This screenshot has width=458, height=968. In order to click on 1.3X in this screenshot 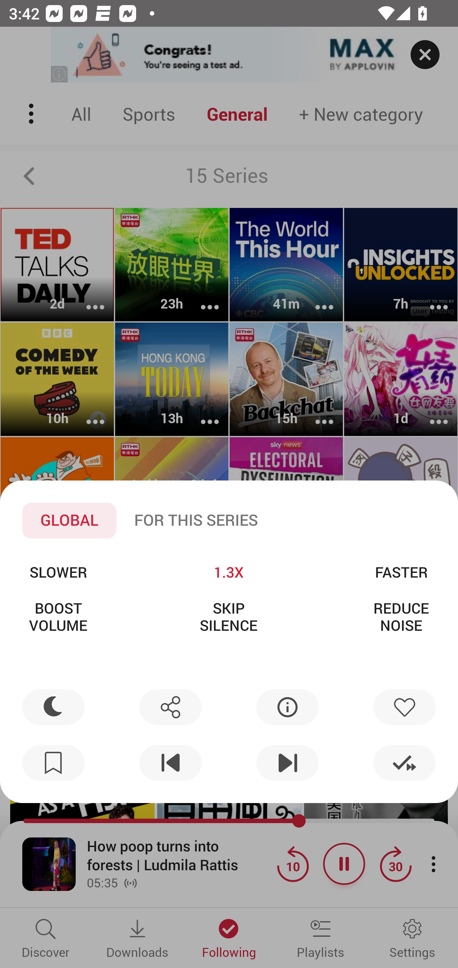, I will do `click(228, 572)`.